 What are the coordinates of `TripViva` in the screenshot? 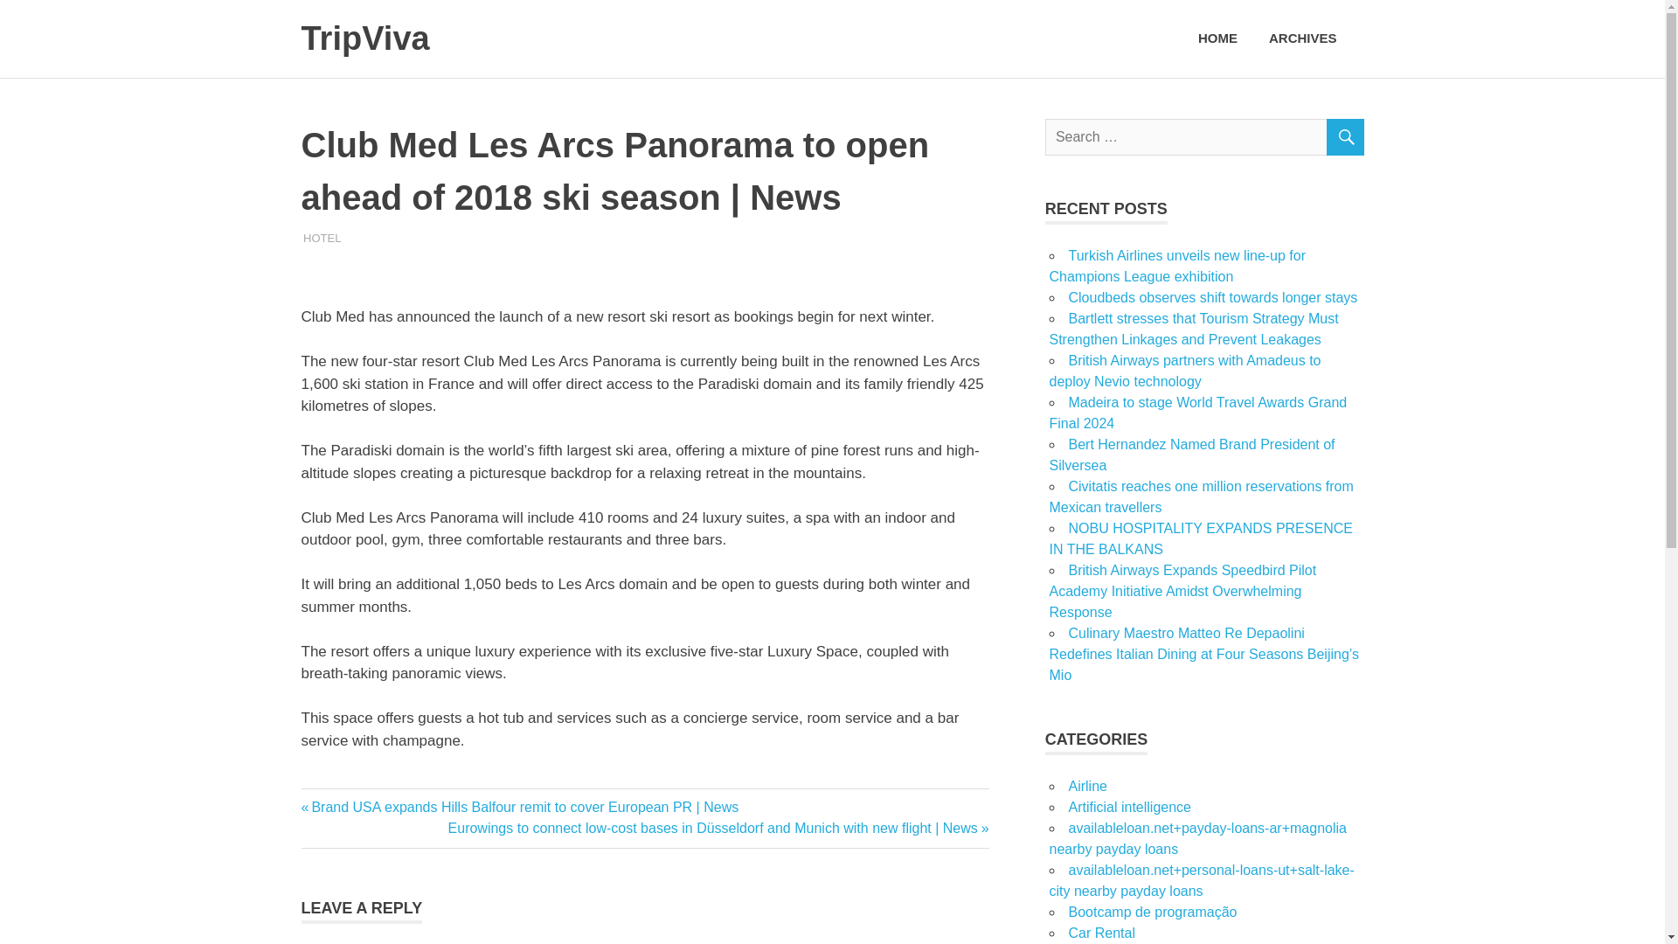 It's located at (364, 38).